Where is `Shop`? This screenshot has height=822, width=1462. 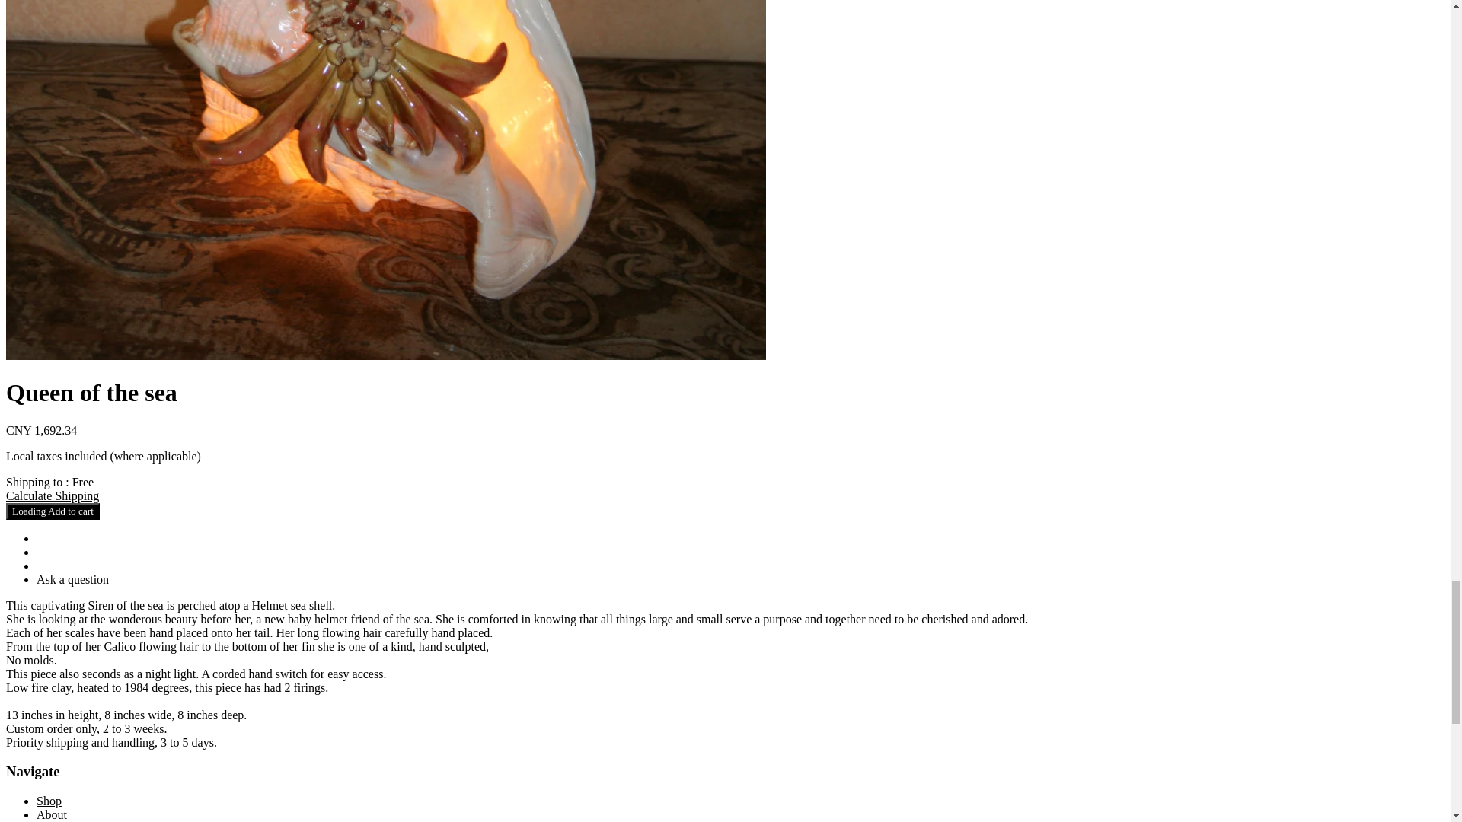 Shop is located at coordinates (49, 801).